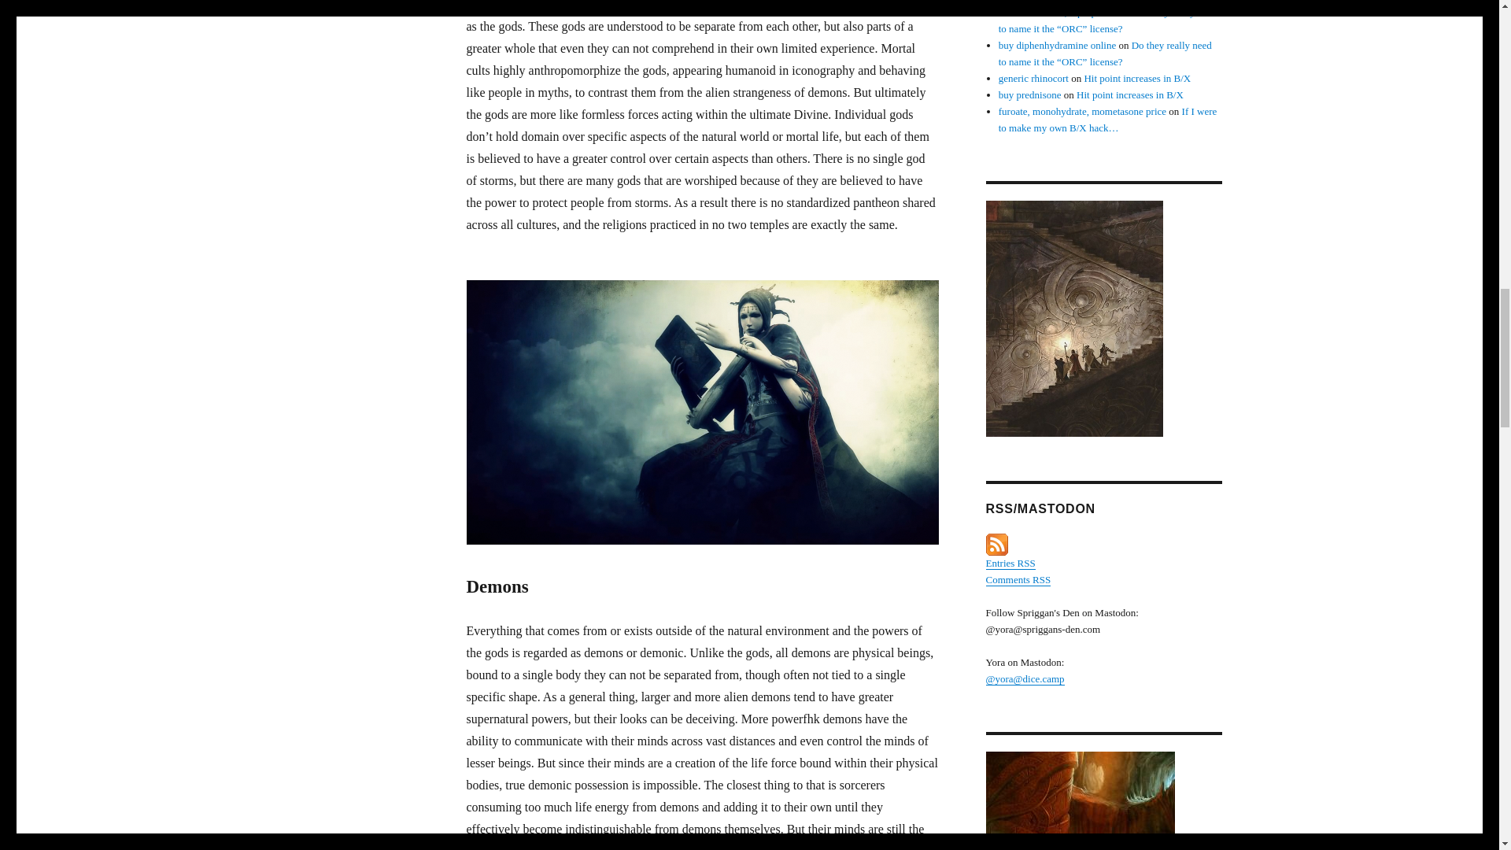  What do you see at coordinates (1017, 579) in the screenshot?
I see `Comments RSS` at bounding box center [1017, 579].